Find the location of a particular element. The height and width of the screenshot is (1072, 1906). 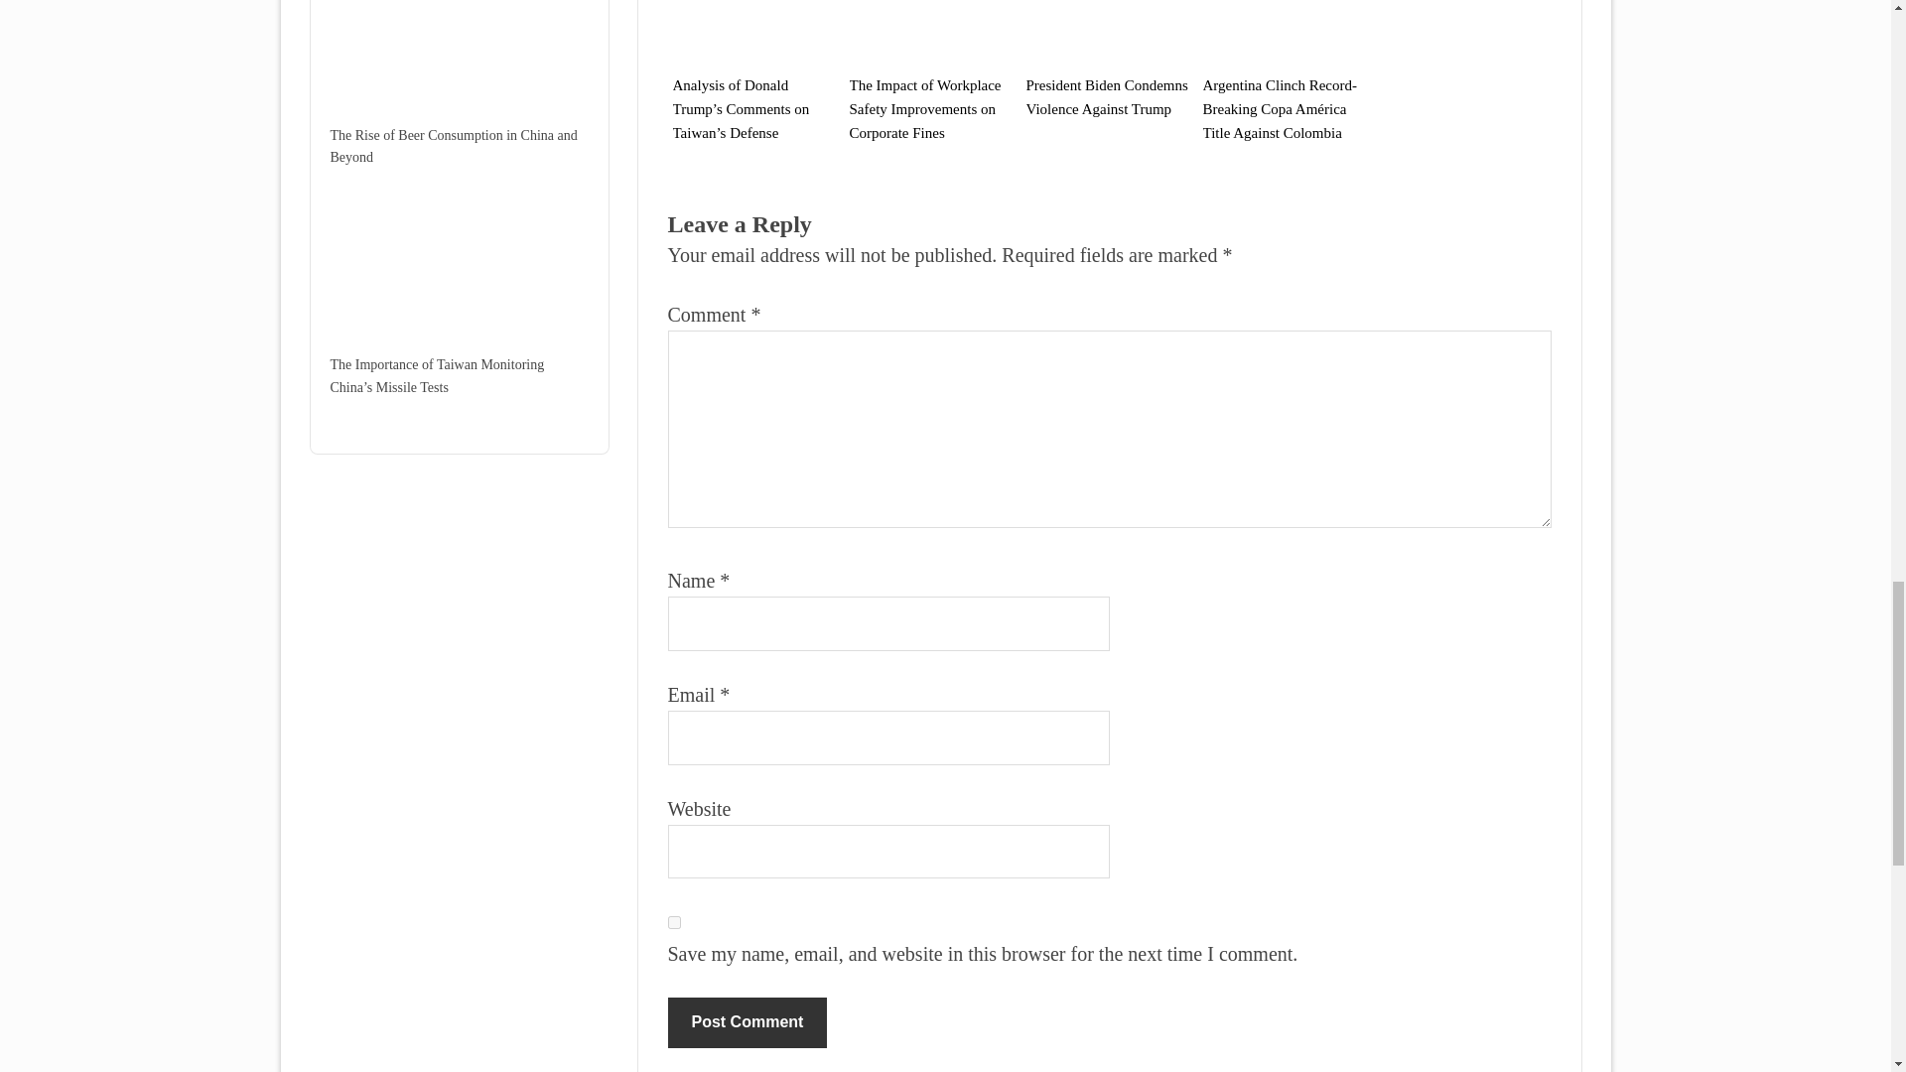

yes is located at coordinates (673, 923).